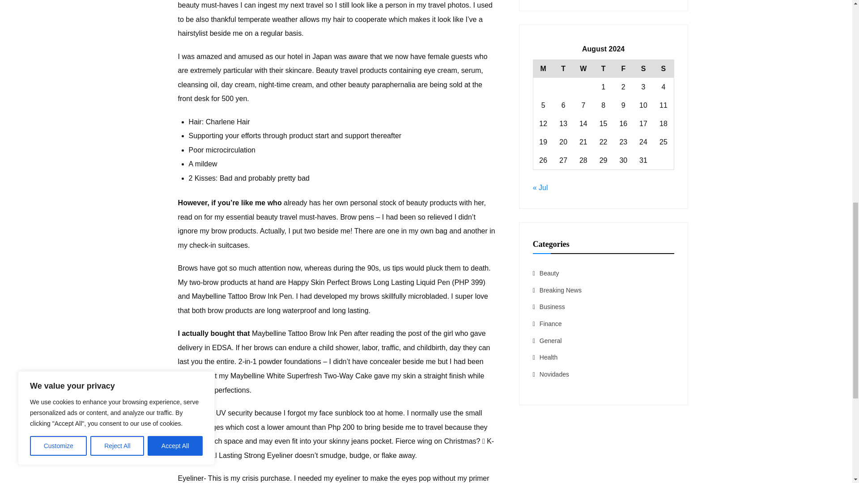  Describe the element at coordinates (563, 68) in the screenshot. I see `Tuesday` at that location.